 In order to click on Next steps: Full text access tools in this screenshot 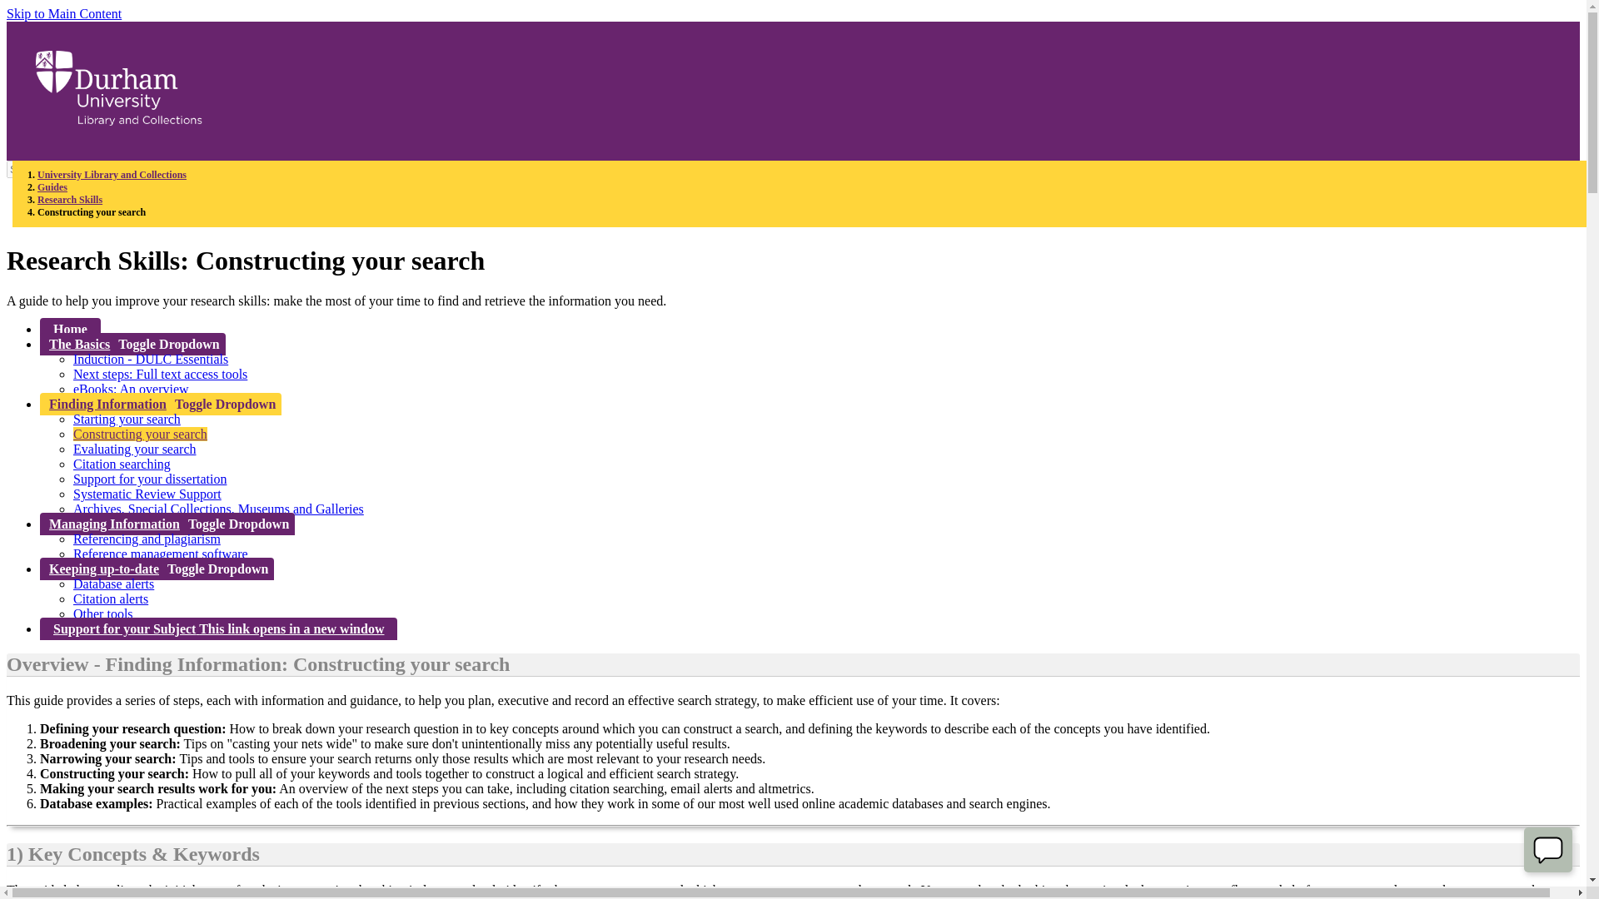, I will do `click(160, 373)`.